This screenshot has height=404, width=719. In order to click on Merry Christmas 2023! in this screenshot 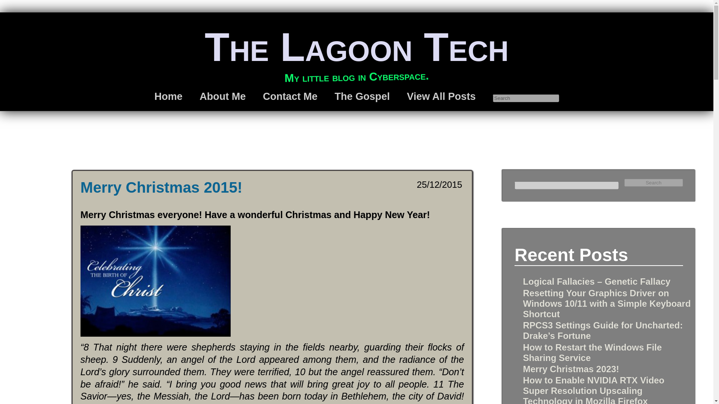, I will do `click(571, 369)`.